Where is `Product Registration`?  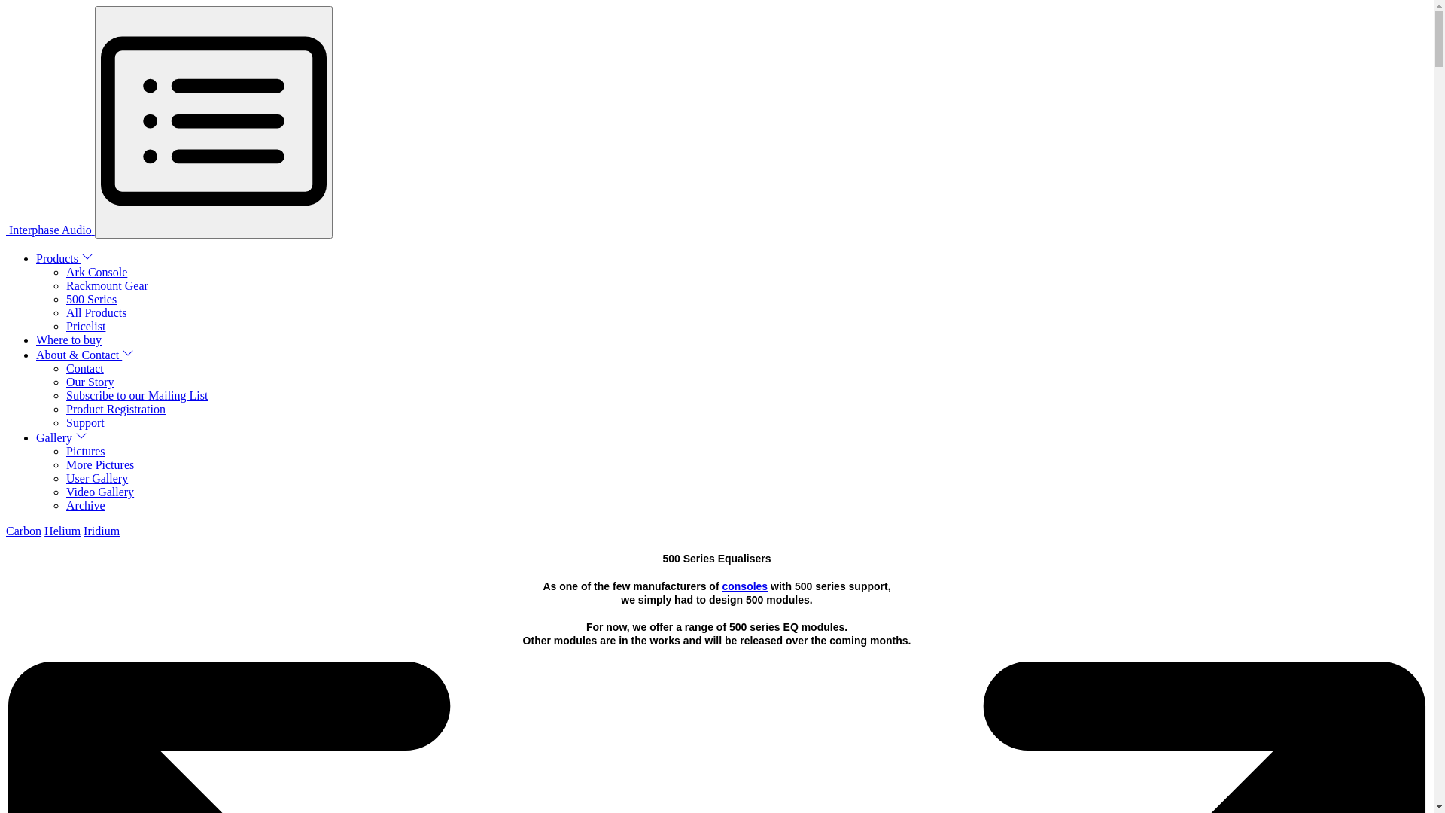
Product Registration is located at coordinates (116, 410).